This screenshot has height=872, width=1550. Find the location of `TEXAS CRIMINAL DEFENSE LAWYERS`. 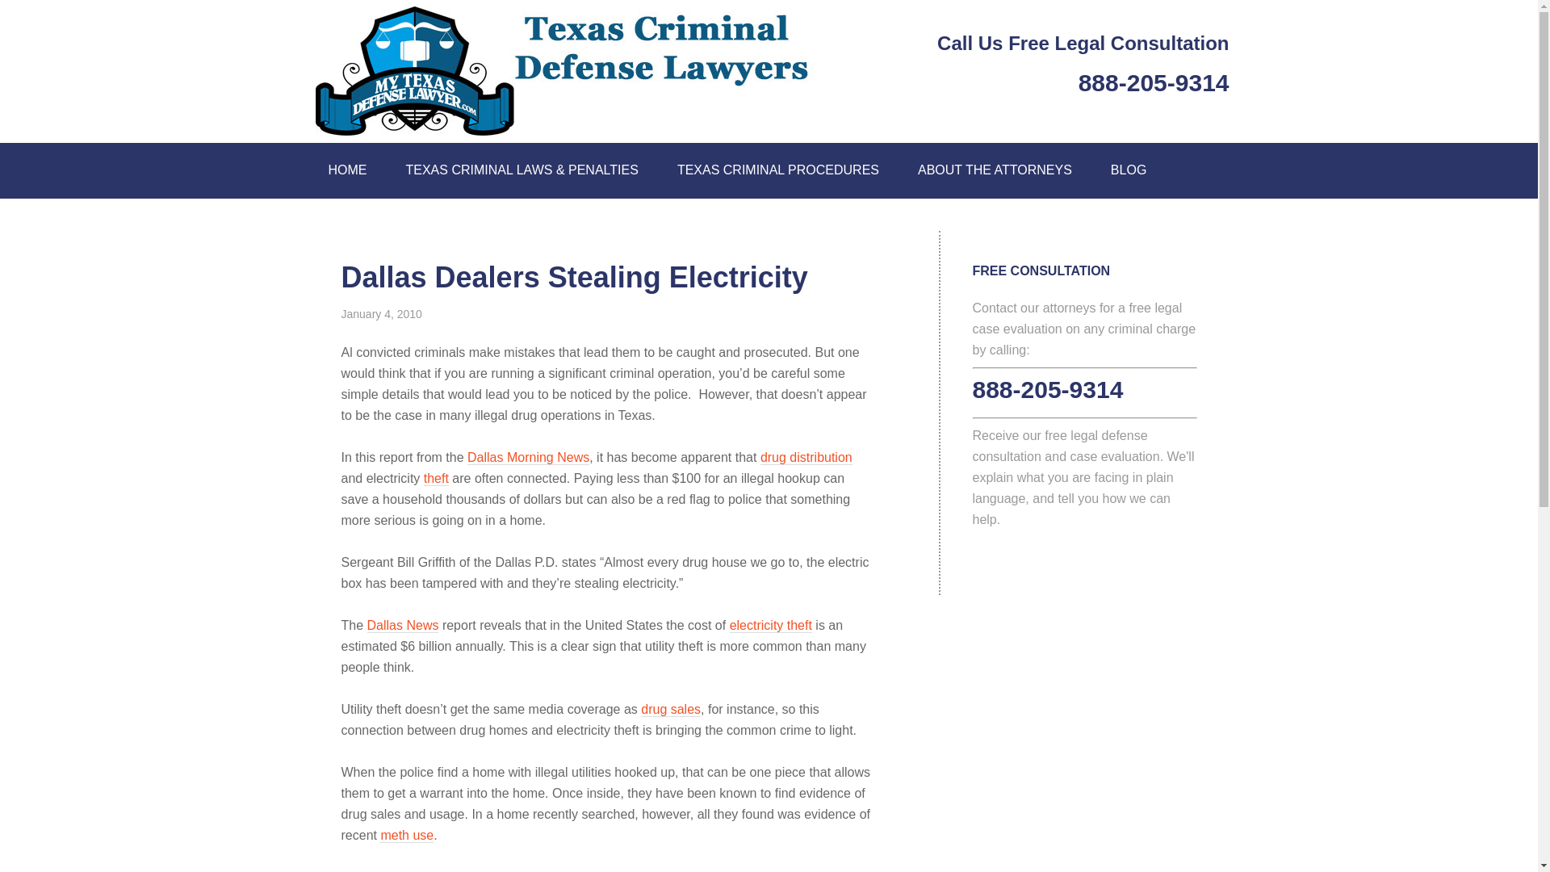

TEXAS CRIMINAL DEFENSE LAWYERS is located at coordinates (591, 66).